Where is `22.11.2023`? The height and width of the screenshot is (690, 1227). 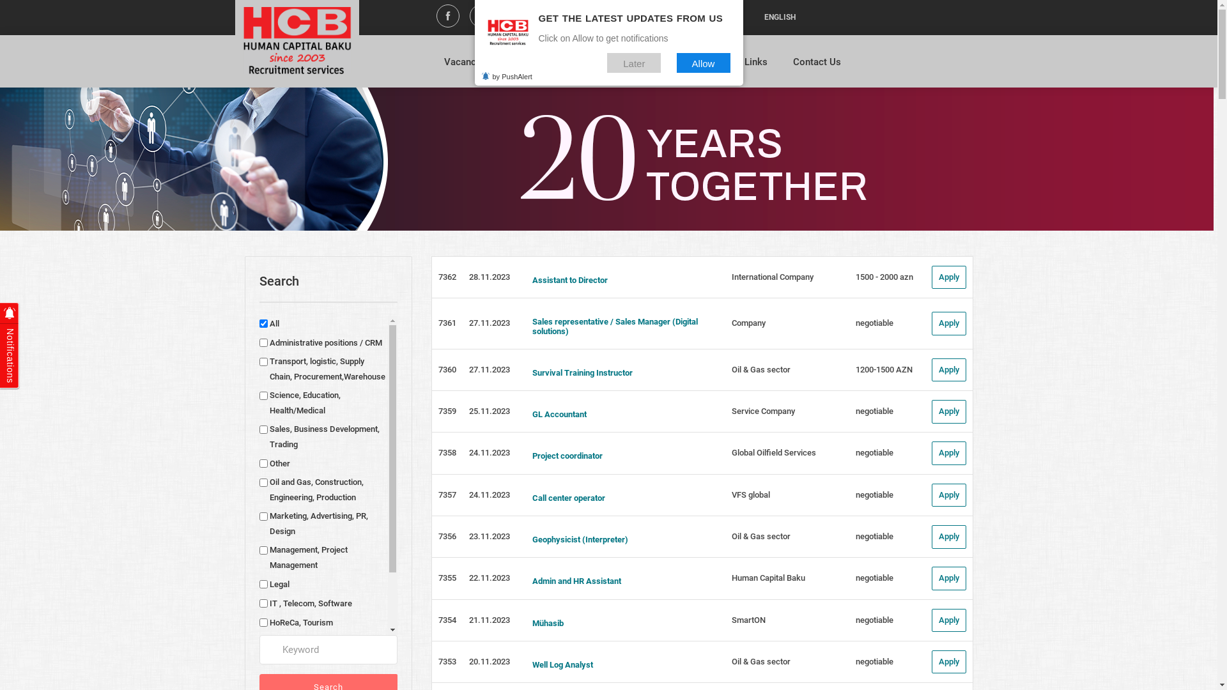
22.11.2023 is located at coordinates (490, 578).